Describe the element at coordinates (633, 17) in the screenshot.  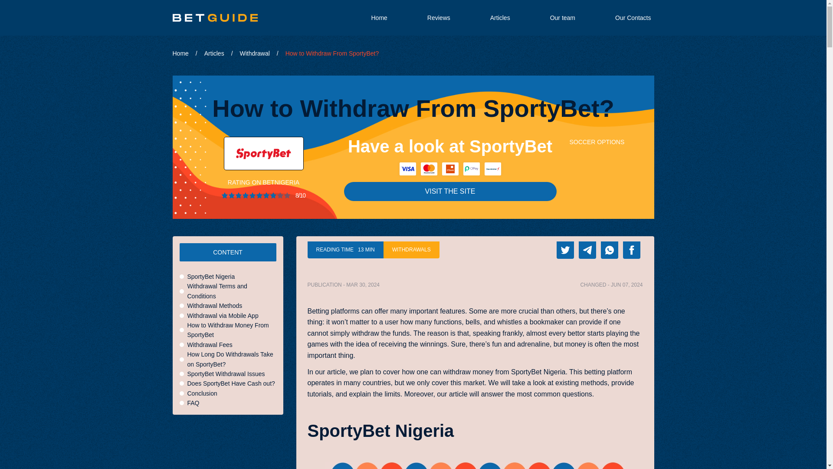
I see `Our Contacts` at that location.